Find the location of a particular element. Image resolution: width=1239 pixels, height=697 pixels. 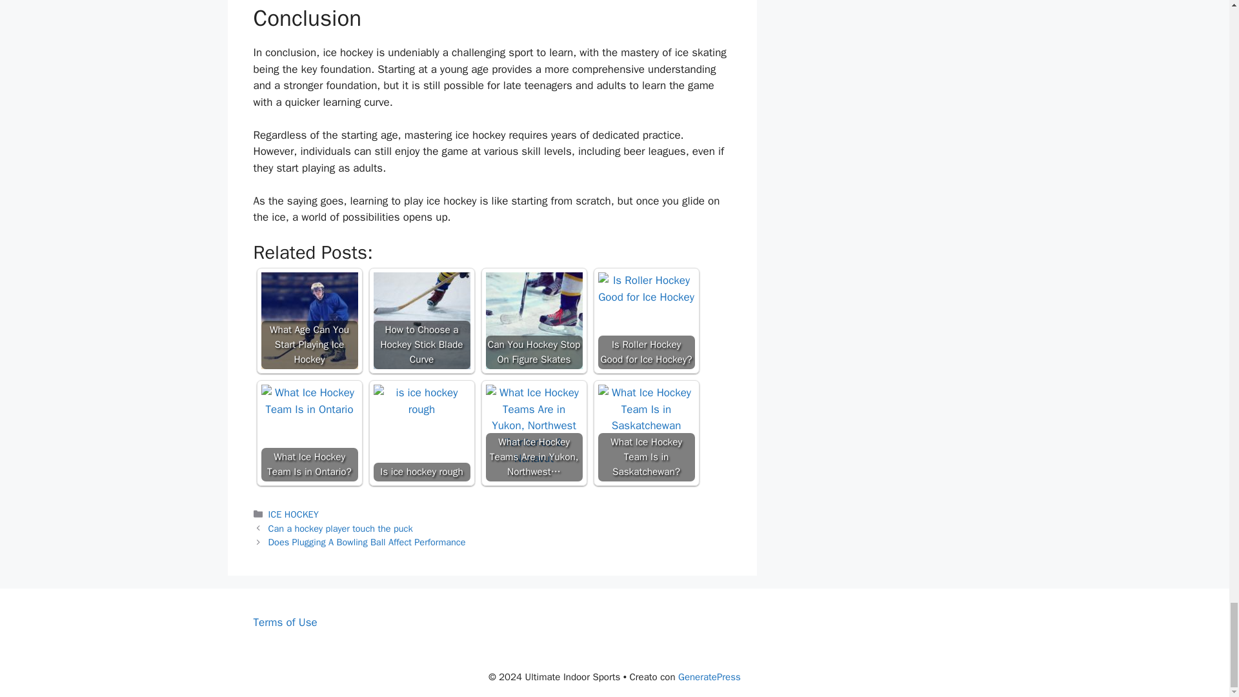

Is Roller Hockey Good for Ice Hockey? is located at coordinates (645, 289).